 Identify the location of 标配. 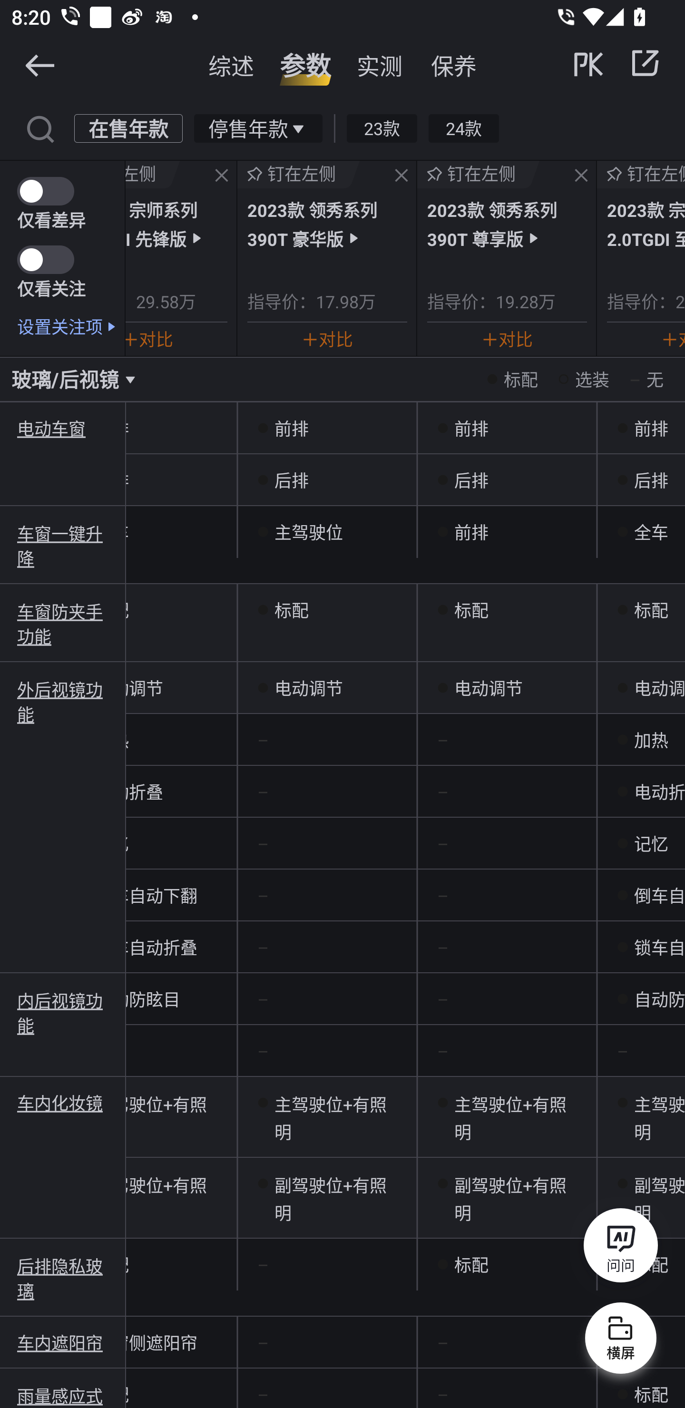
(507, 610).